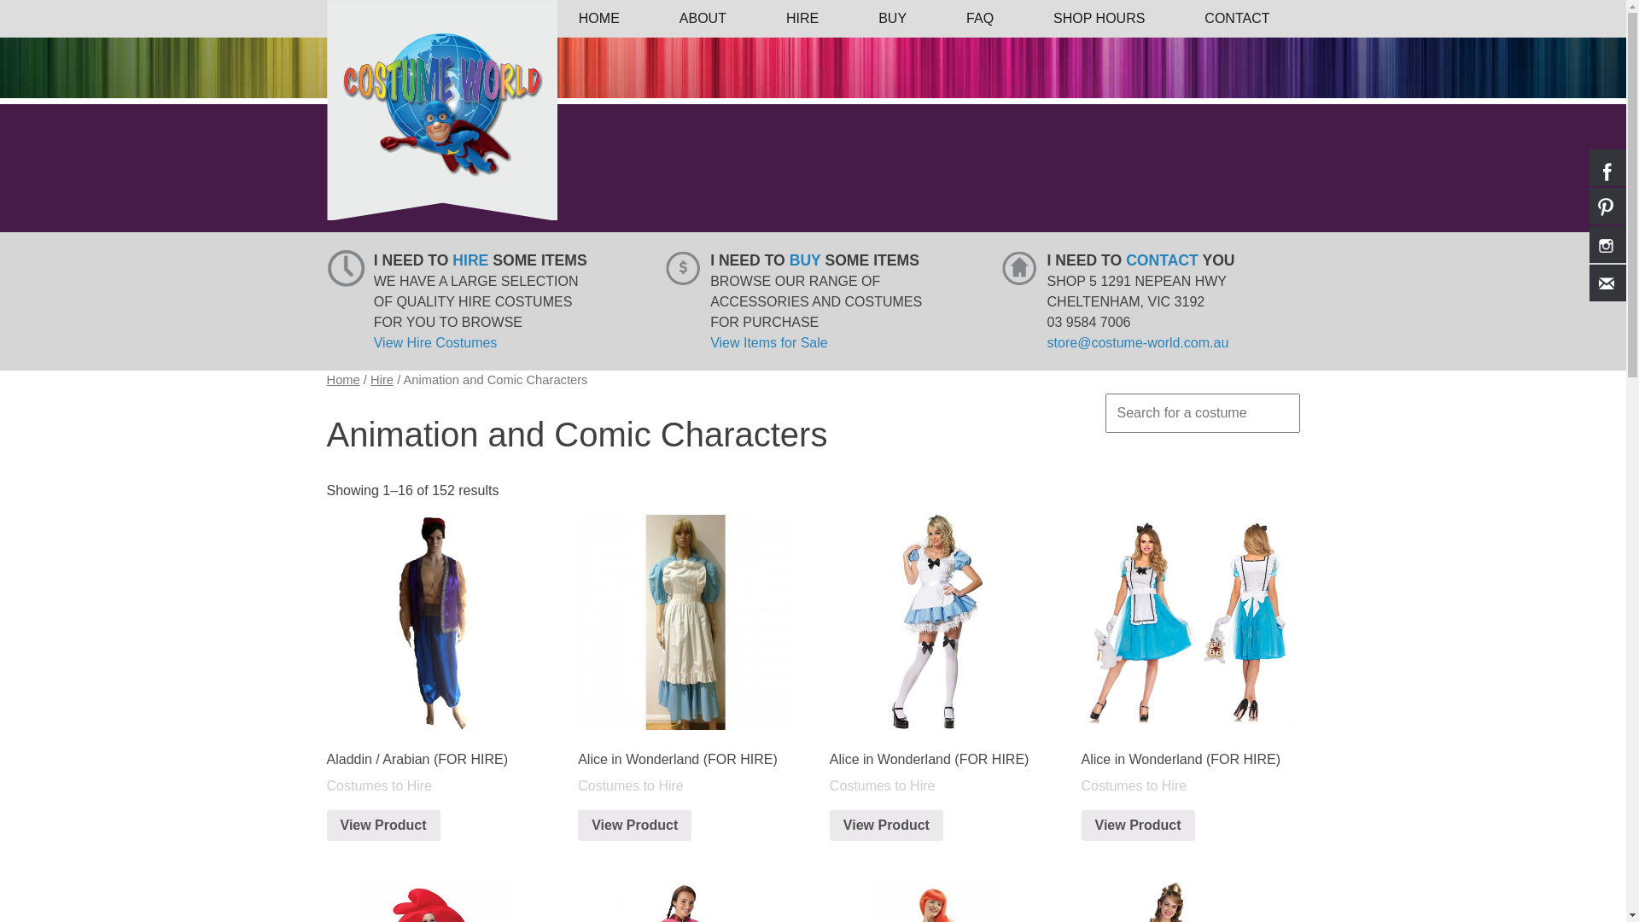  I want to click on BUY, so click(893, 19).